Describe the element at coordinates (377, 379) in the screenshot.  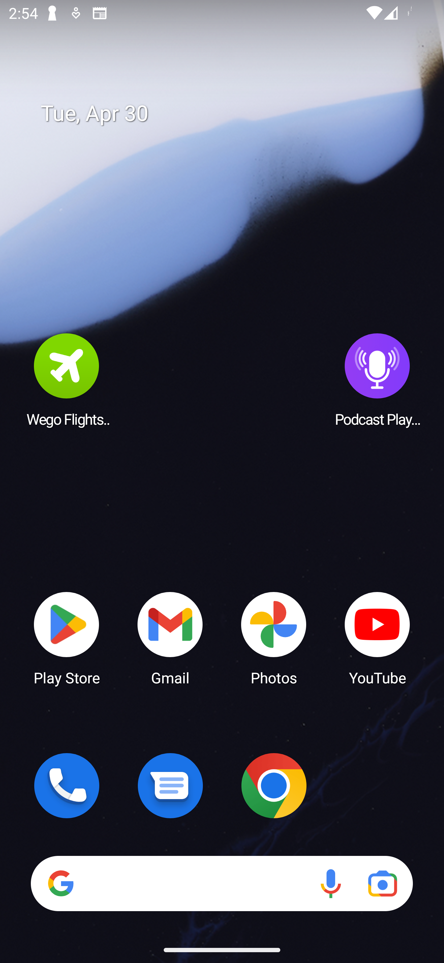
I see `Podcast Player` at that location.